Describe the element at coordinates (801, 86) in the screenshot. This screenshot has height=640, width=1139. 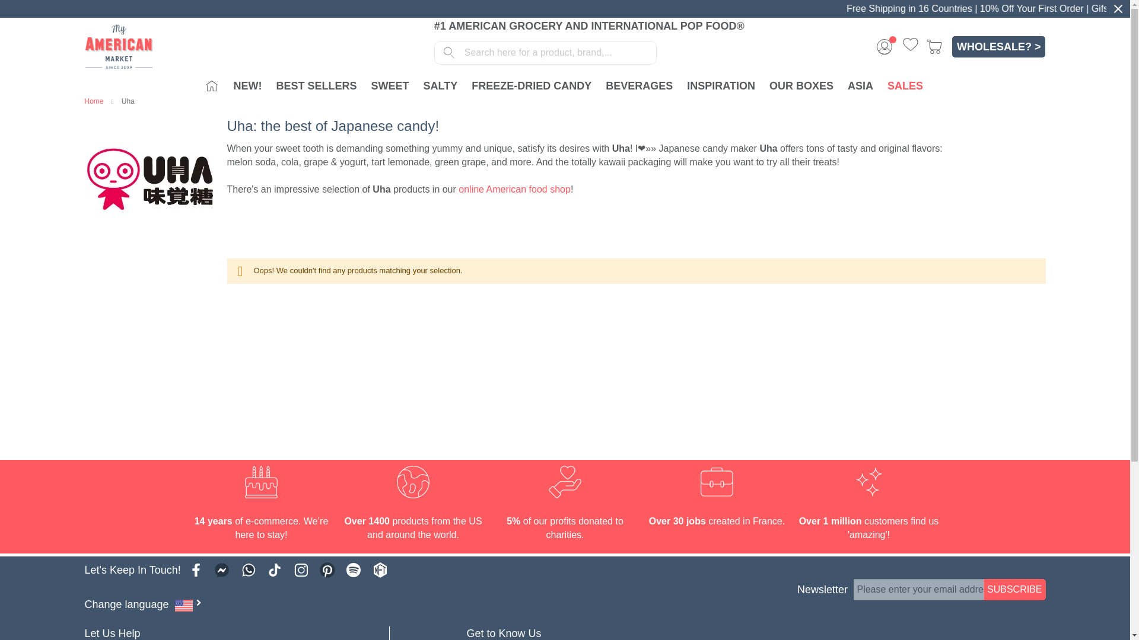
I see `OUR BOXES` at that location.